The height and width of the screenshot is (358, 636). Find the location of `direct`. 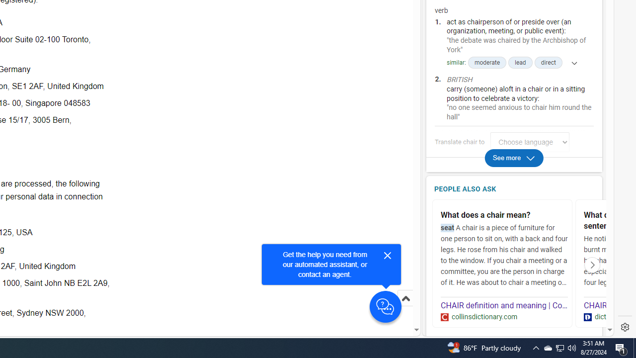

direct is located at coordinates (548, 63).